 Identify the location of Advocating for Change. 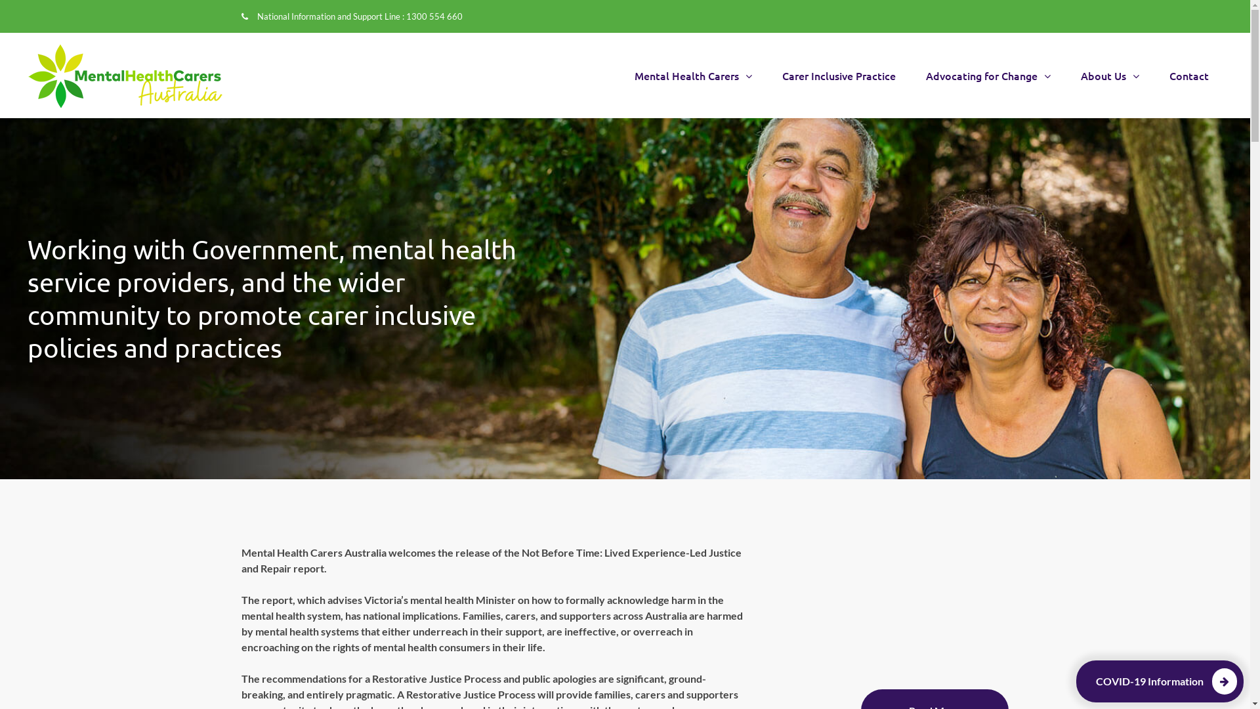
(988, 75).